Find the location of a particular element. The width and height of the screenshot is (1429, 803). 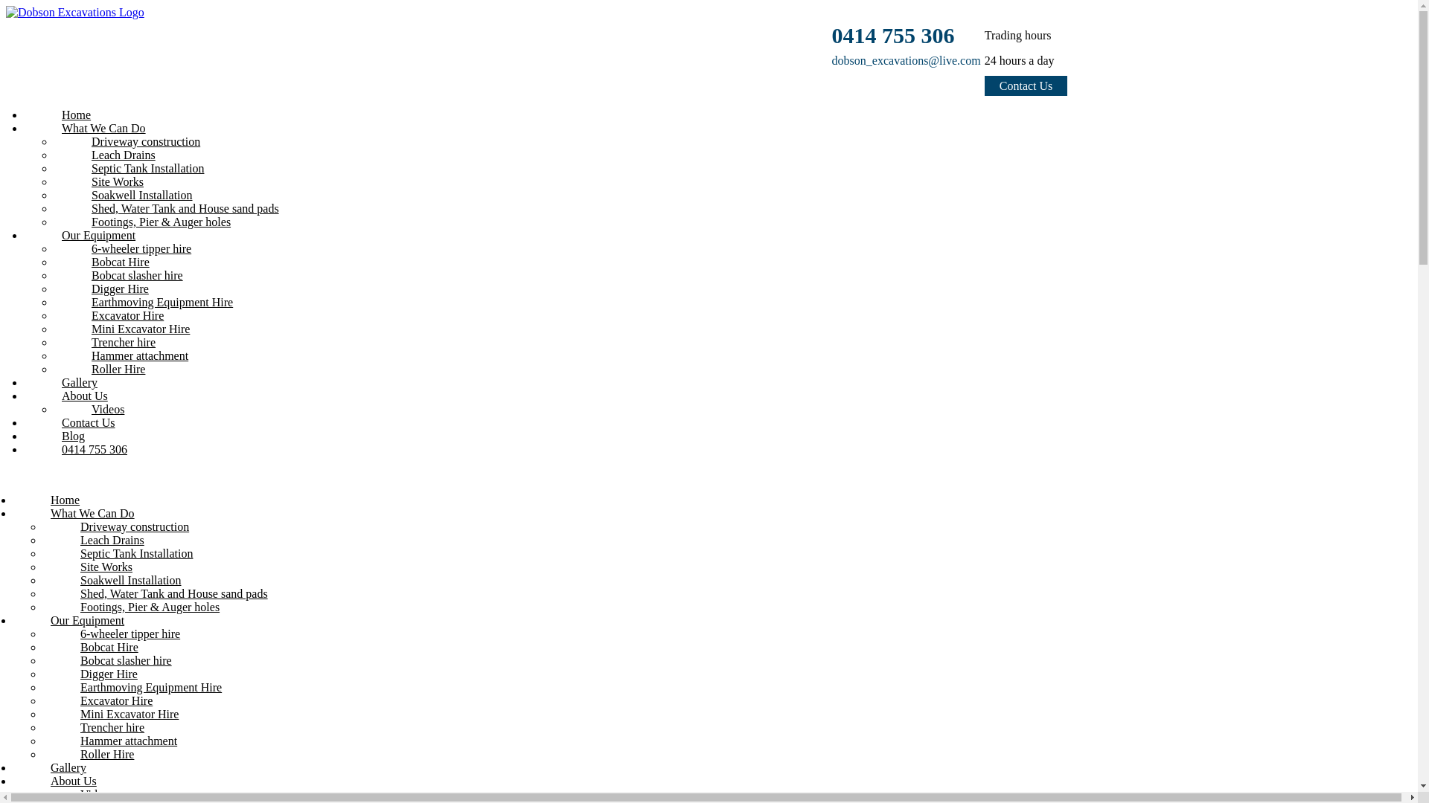

Hammer attachment is located at coordinates (134, 348).